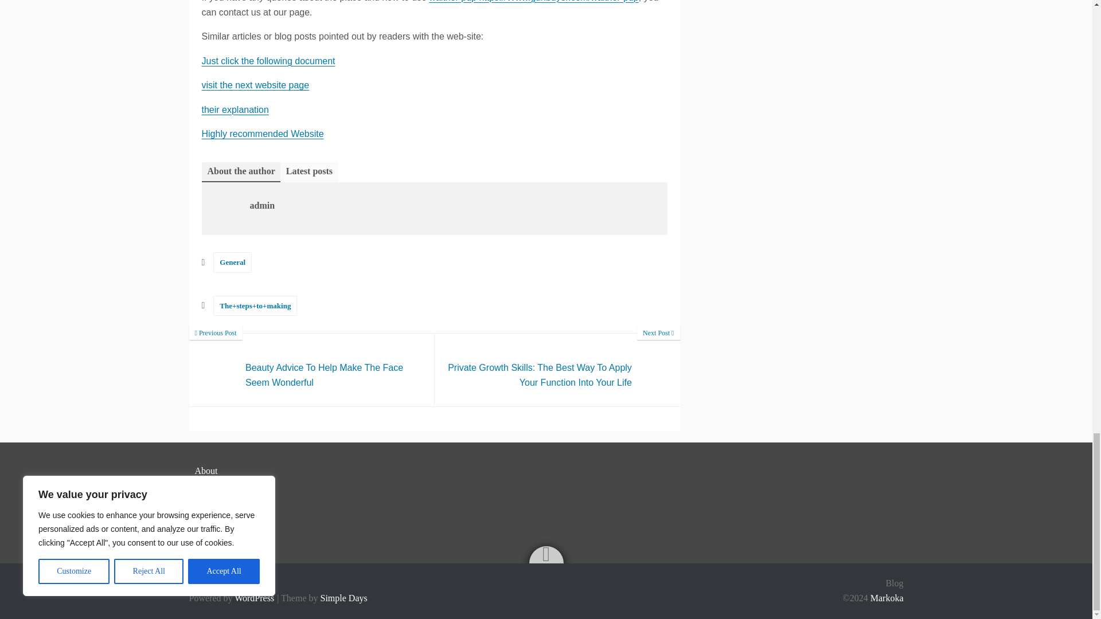 The image size is (1101, 619). I want to click on Just click the following document, so click(268, 61).